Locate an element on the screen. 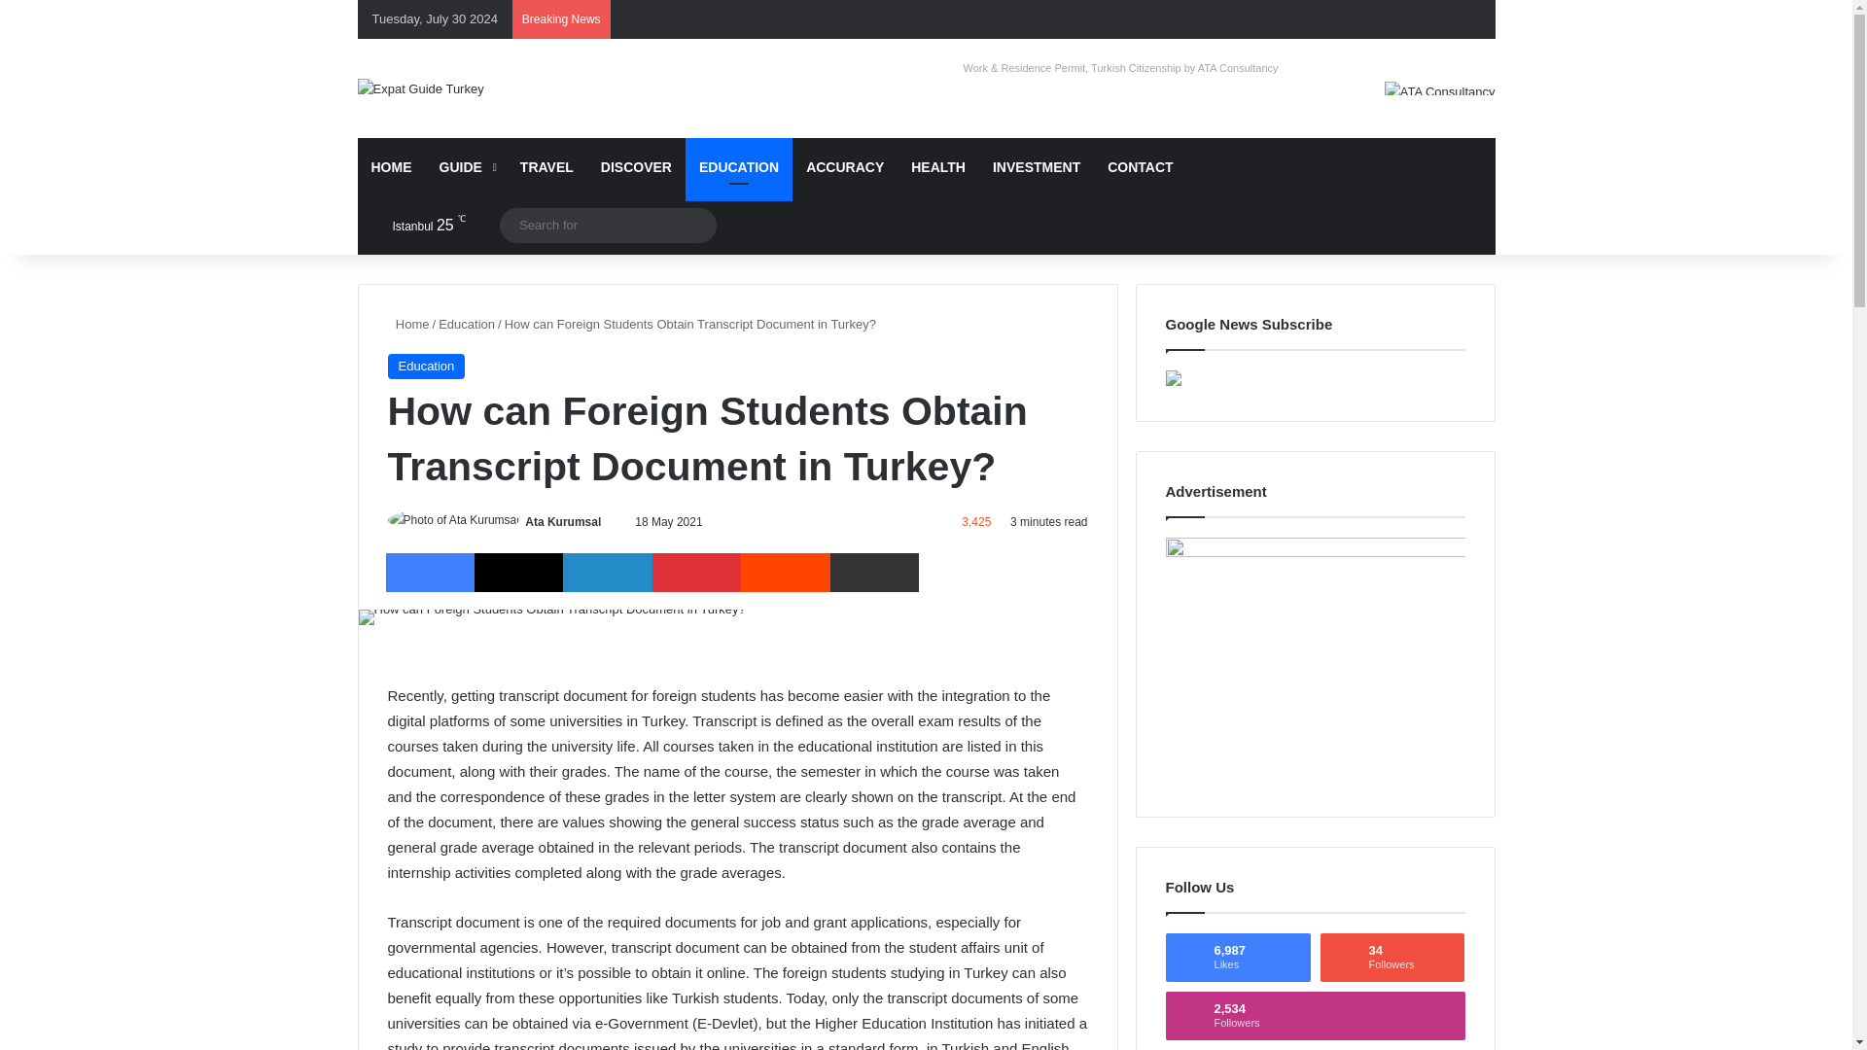 Image resolution: width=1867 pixels, height=1050 pixels. INVESTMENT is located at coordinates (1037, 233).